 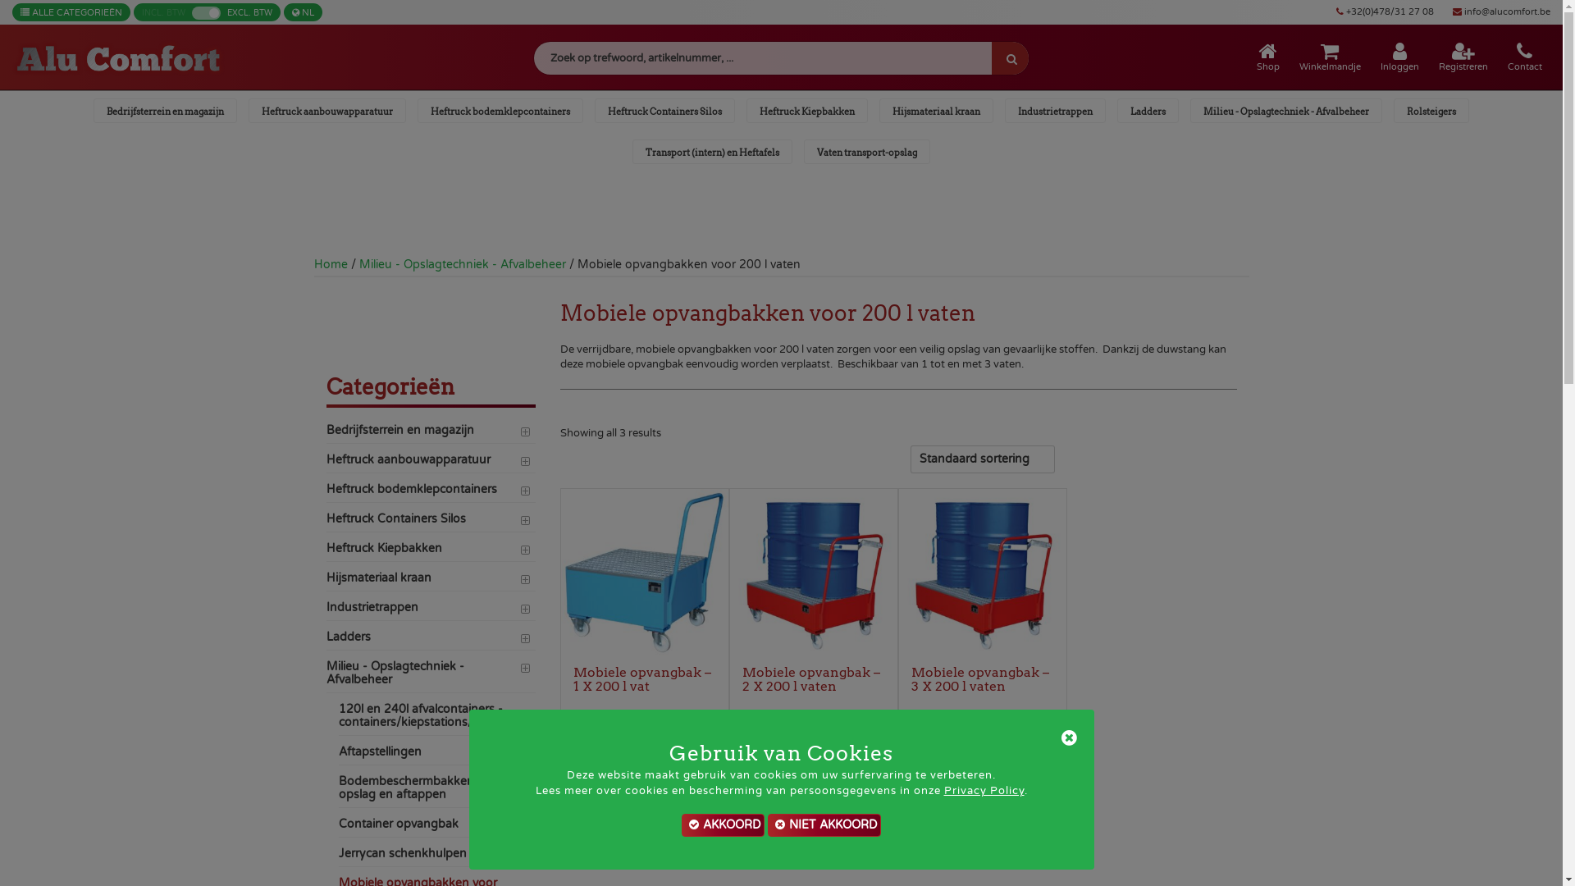 I want to click on Milieu - Opslagtechniek - Afvalbeheer, so click(x=463, y=264).